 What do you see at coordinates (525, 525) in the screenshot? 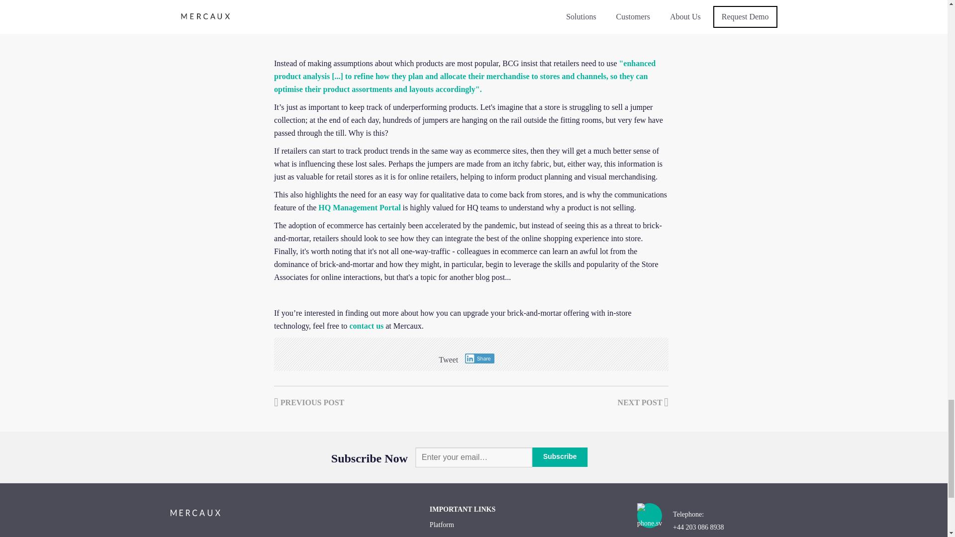
I see `Platform` at bounding box center [525, 525].